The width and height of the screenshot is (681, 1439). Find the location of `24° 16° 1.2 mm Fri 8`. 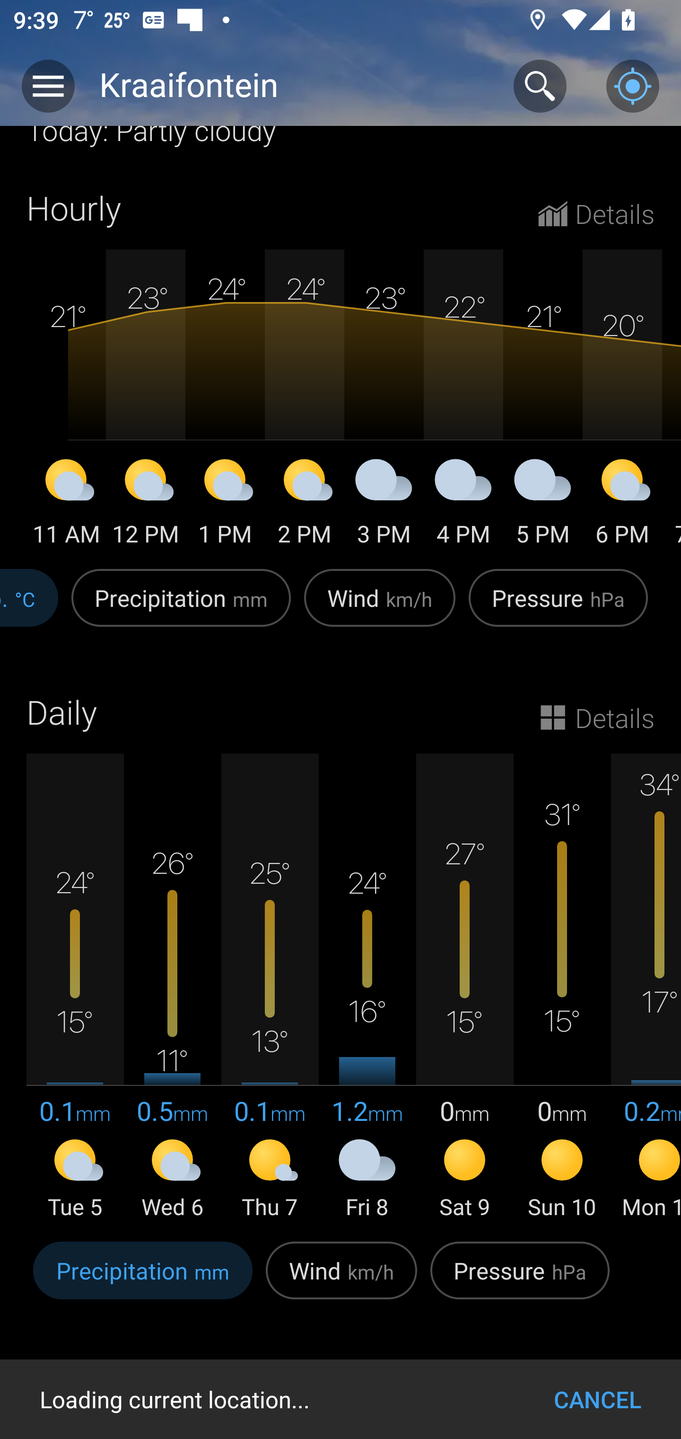

24° 16° 1.2 mm Fri 8 is located at coordinates (367, 987).